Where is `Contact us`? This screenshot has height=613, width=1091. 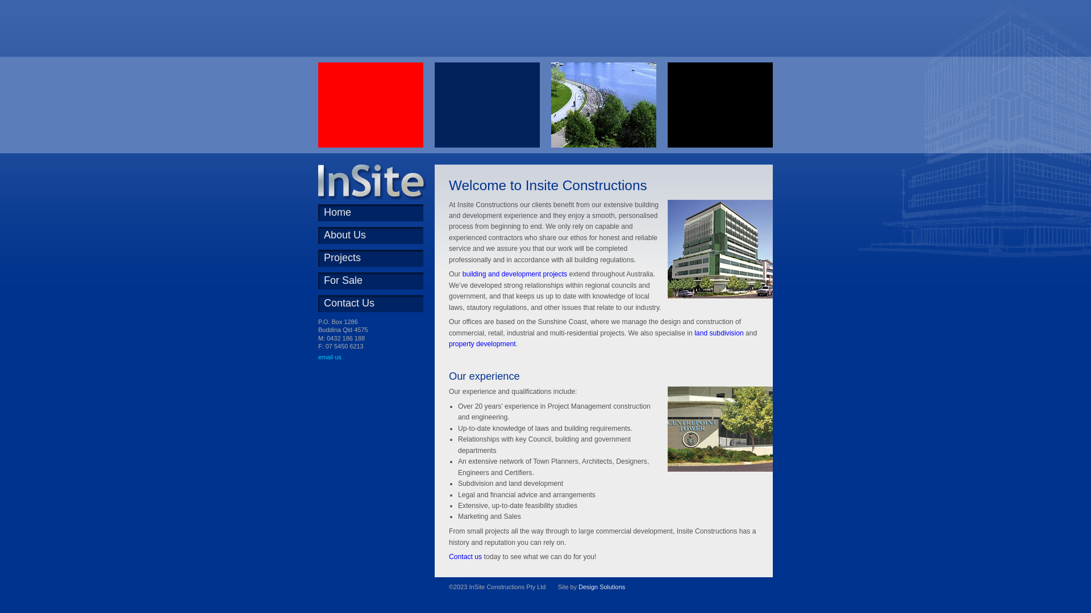
Contact us is located at coordinates (465, 557).